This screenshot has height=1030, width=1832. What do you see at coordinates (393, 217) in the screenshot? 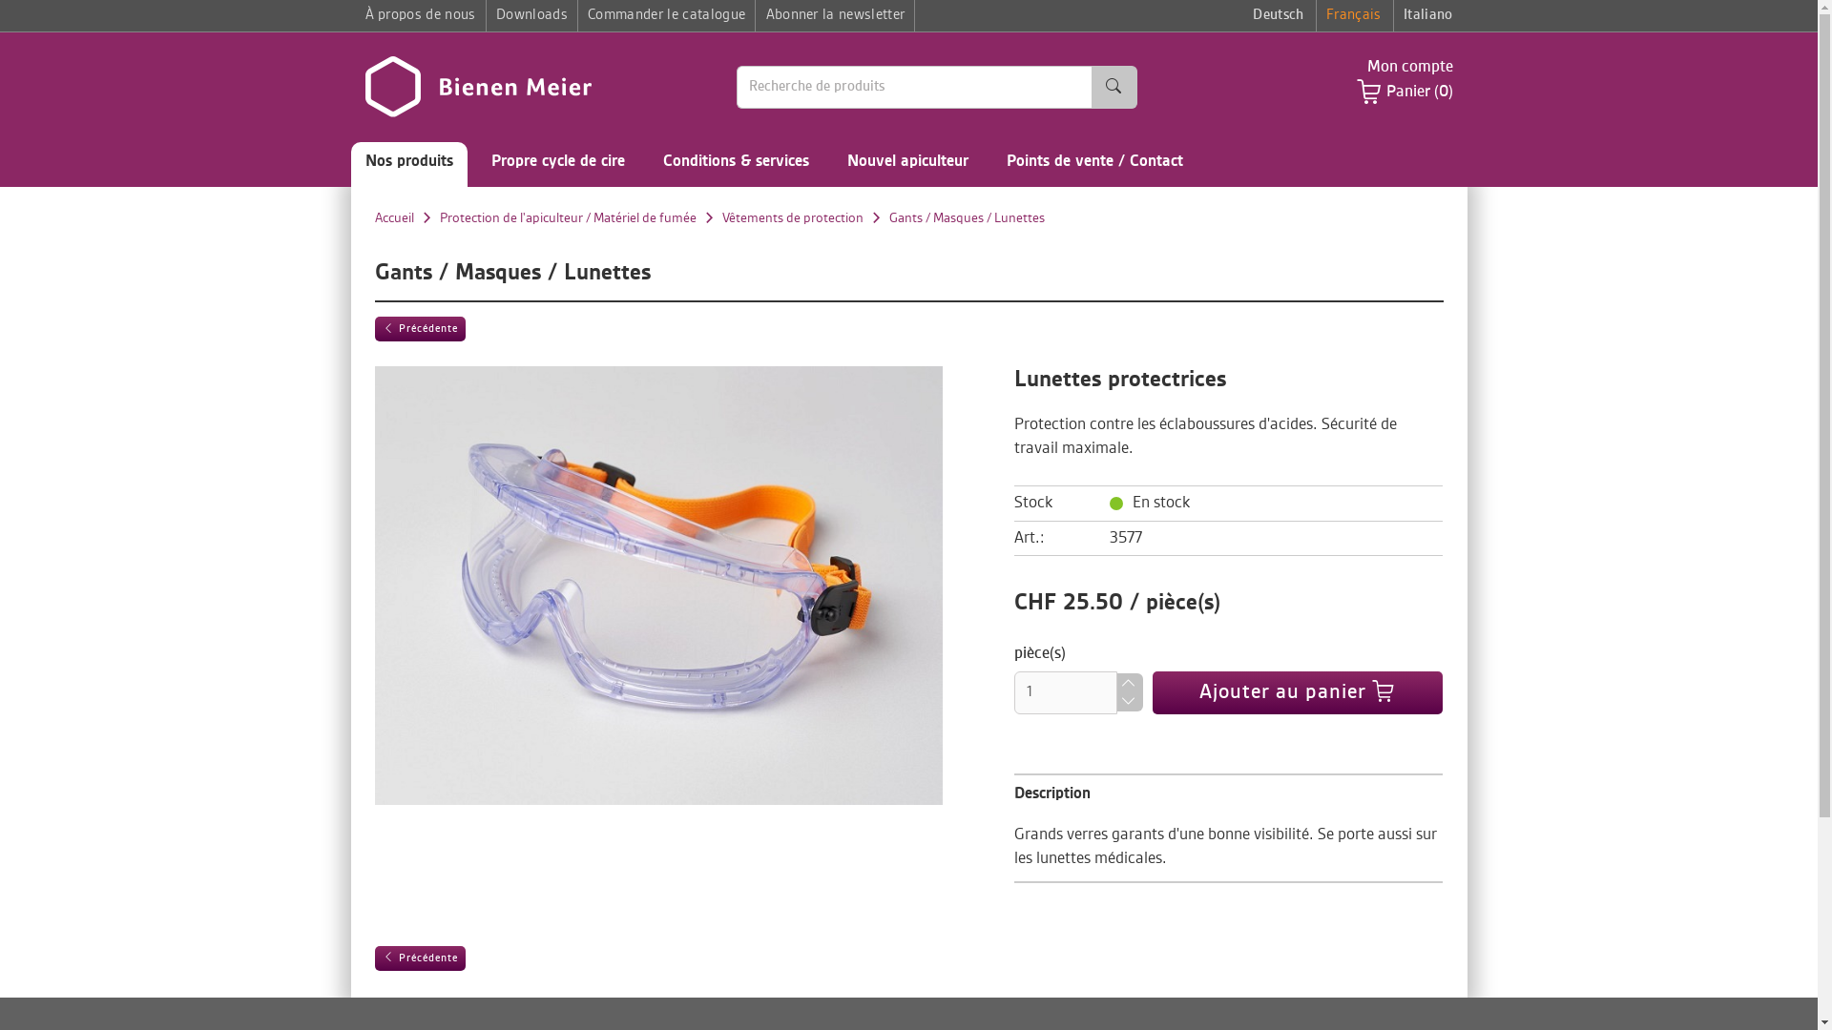
I see `Accueil` at bounding box center [393, 217].